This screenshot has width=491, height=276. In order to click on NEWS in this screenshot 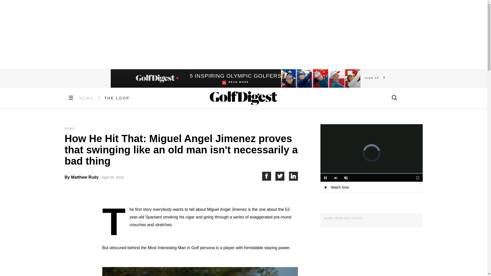, I will do `click(86, 98)`.